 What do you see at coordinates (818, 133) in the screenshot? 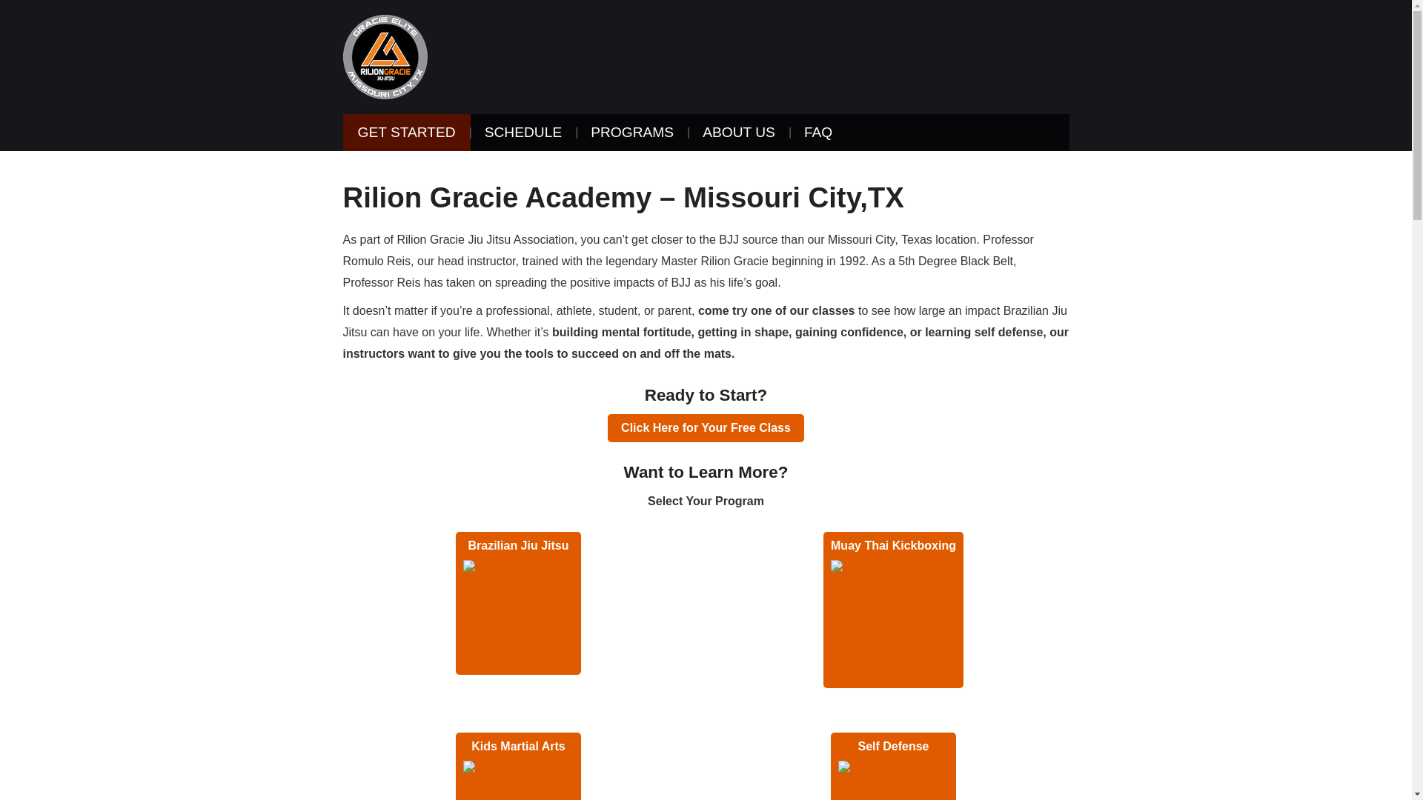
I see `FAQ` at bounding box center [818, 133].